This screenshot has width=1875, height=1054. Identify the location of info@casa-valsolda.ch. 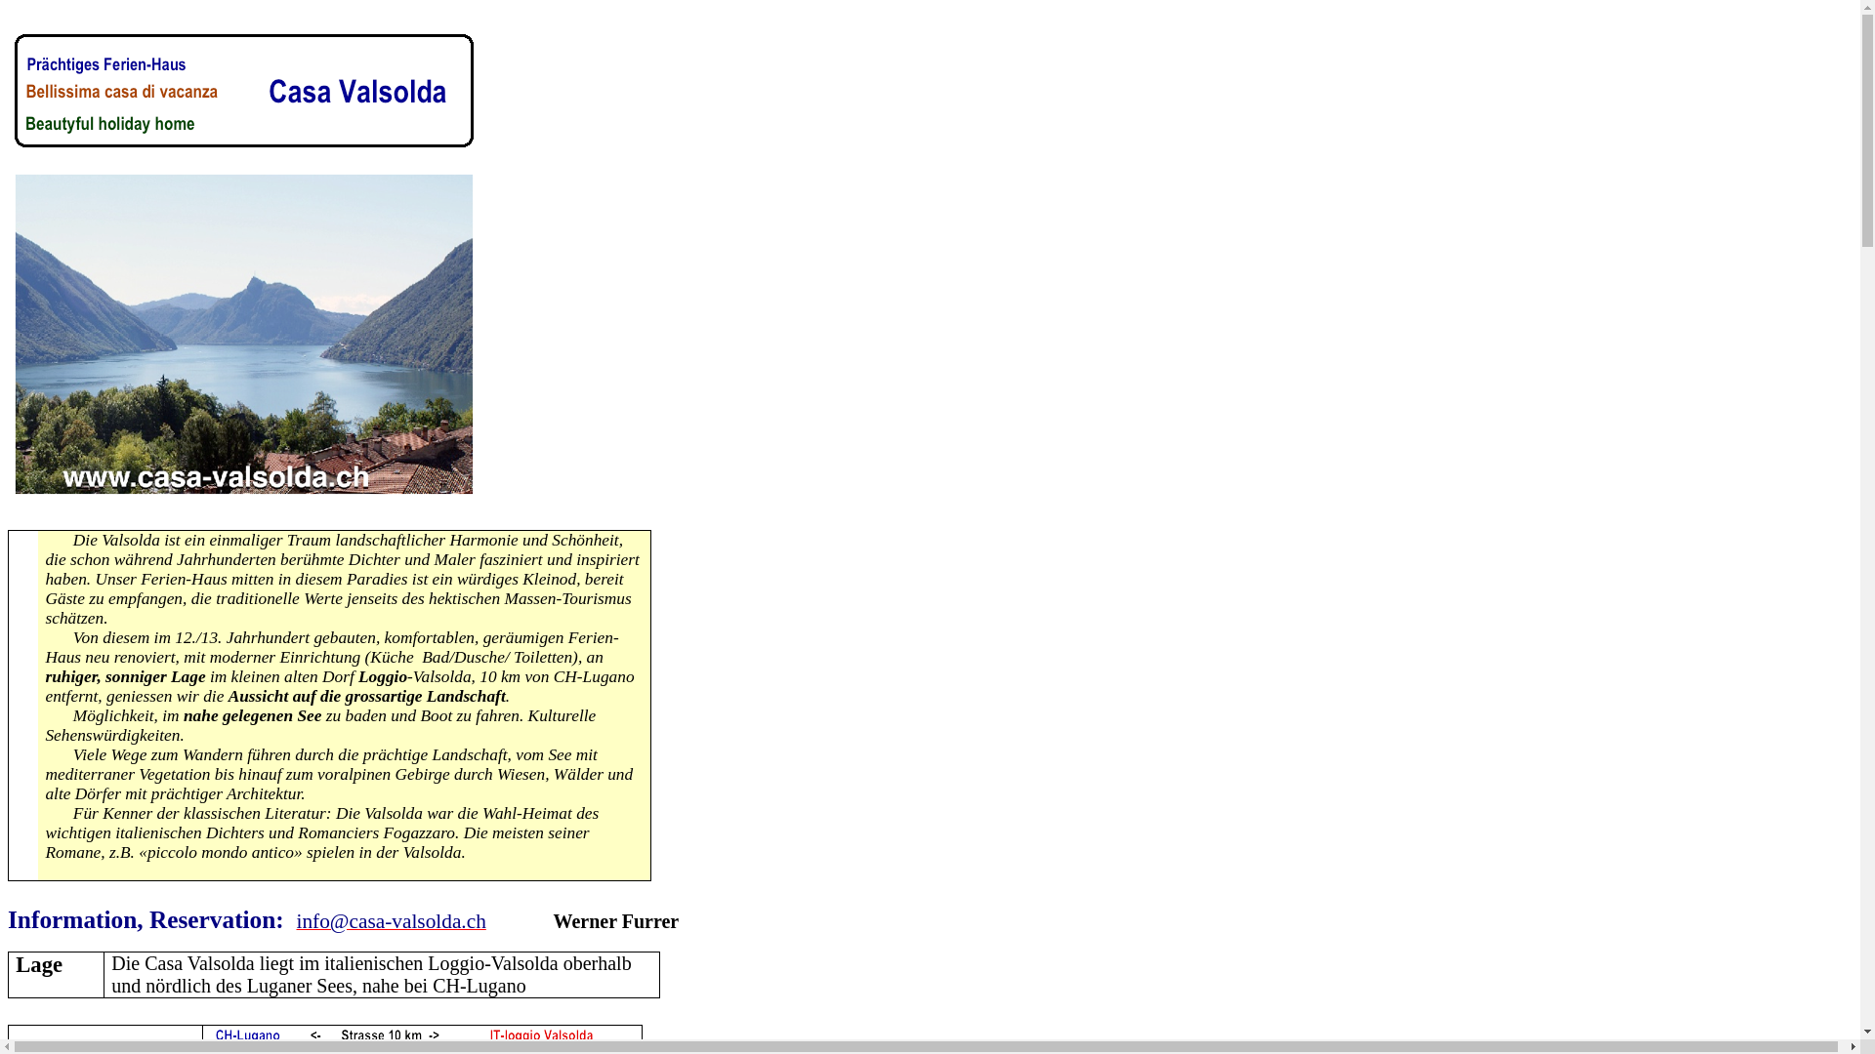
(391, 923).